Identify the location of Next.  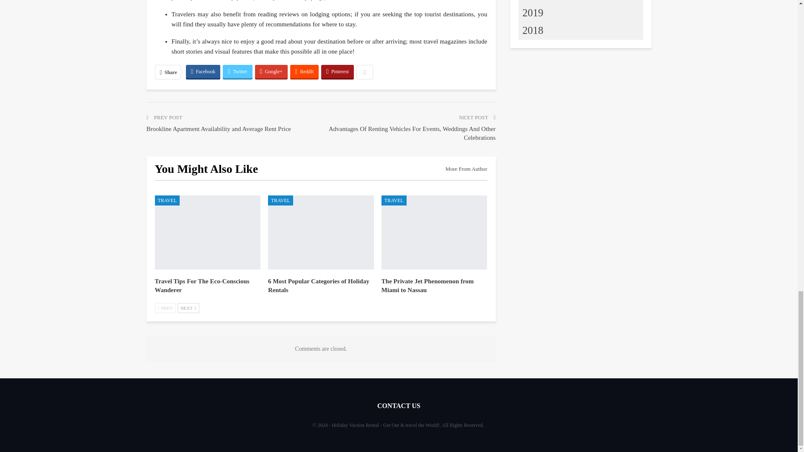
(188, 308).